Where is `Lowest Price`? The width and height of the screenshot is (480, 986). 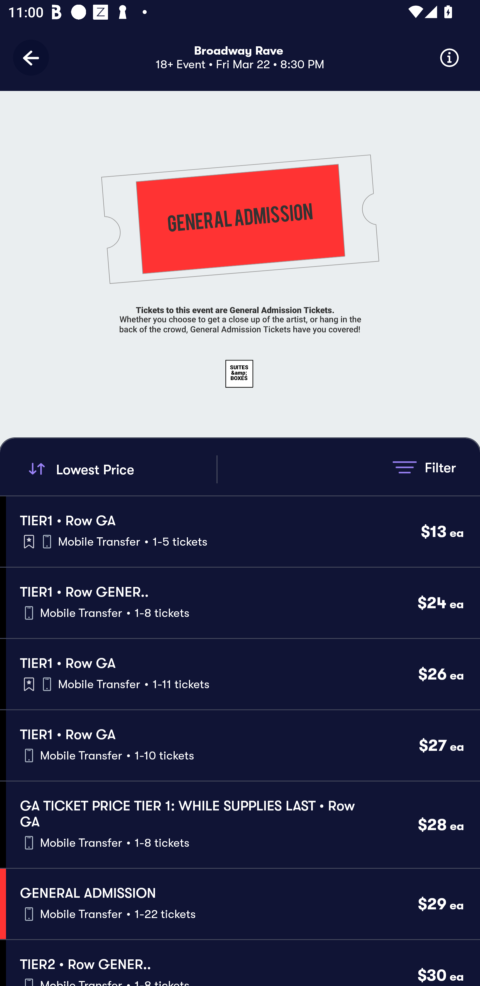 Lowest Price is located at coordinates (121, 469).